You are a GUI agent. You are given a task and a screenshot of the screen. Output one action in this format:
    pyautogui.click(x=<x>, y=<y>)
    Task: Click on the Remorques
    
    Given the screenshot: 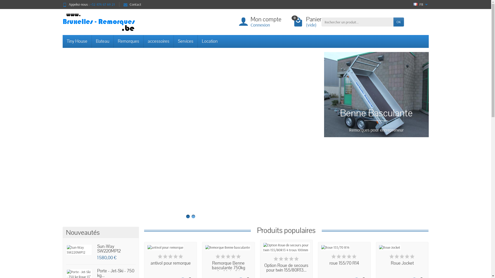 What is the action you would take?
    pyautogui.click(x=128, y=41)
    